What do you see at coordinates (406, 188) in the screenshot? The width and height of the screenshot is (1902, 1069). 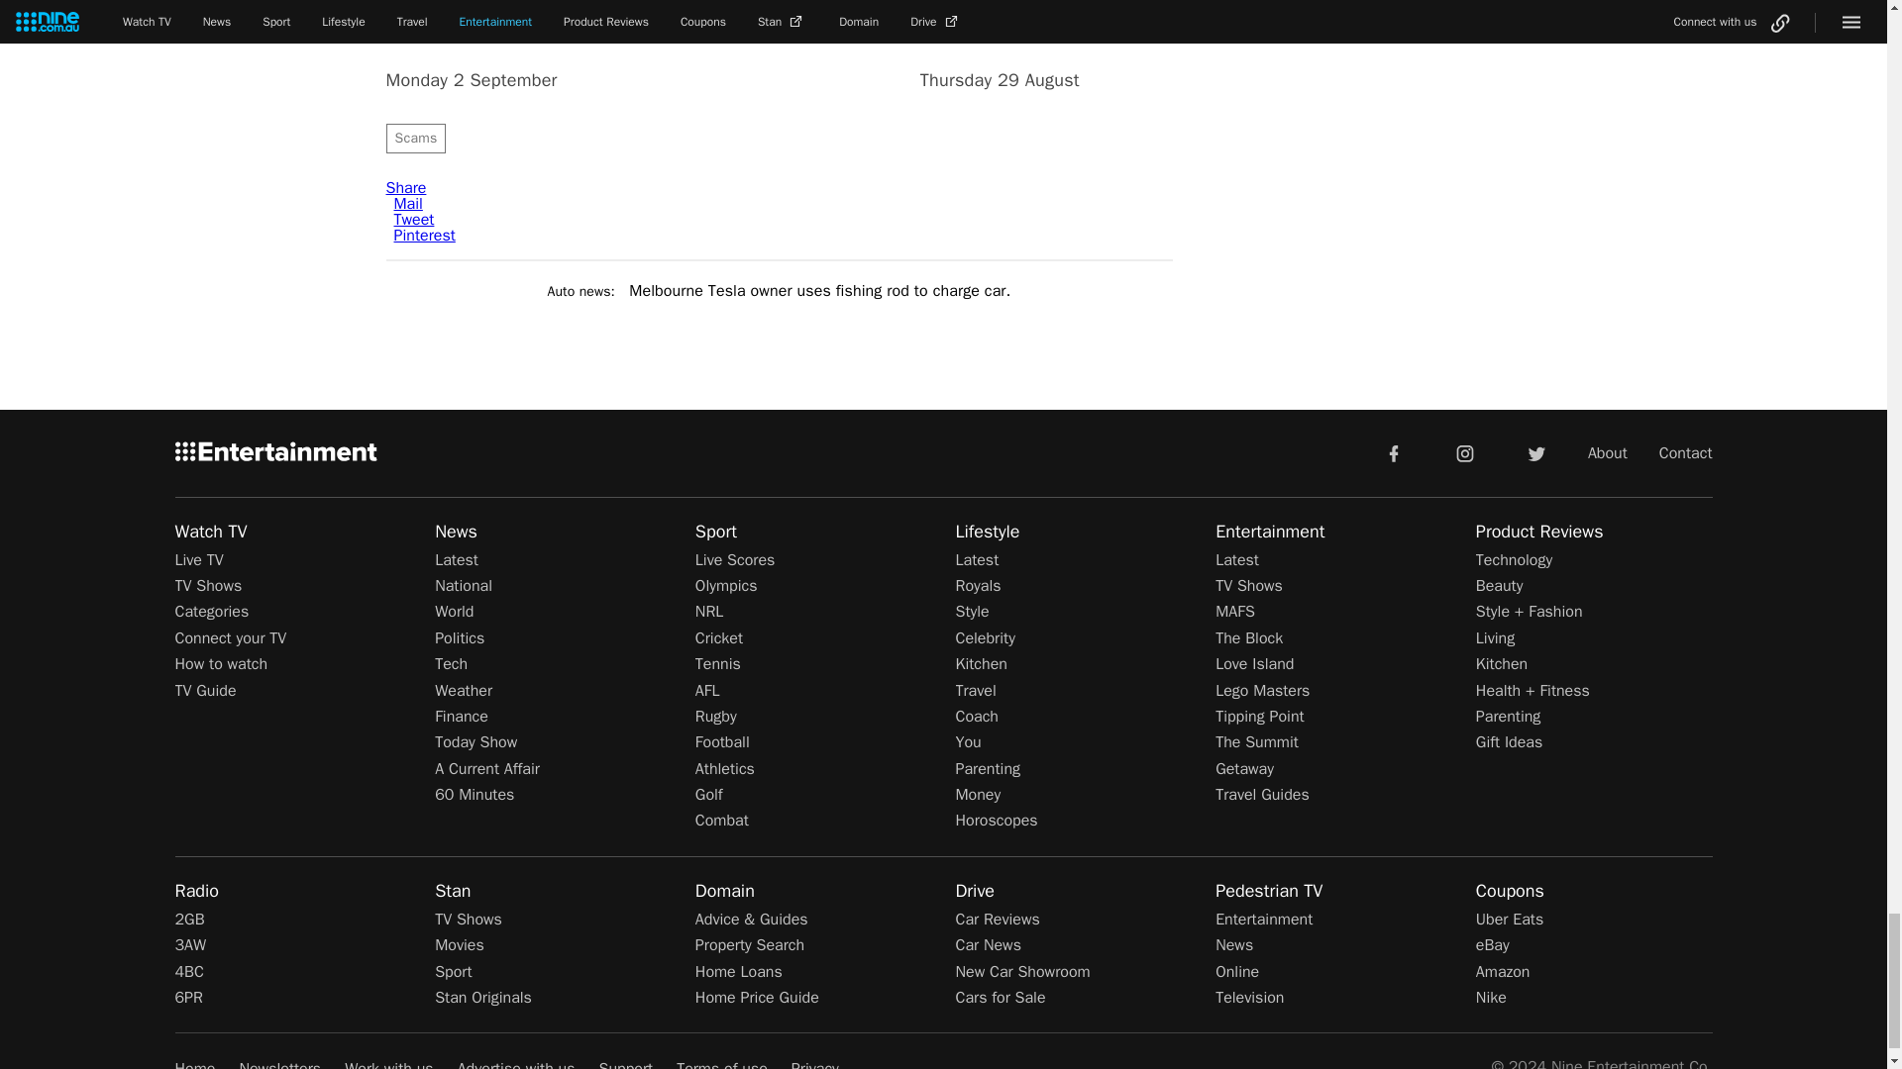 I see `Share` at bounding box center [406, 188].